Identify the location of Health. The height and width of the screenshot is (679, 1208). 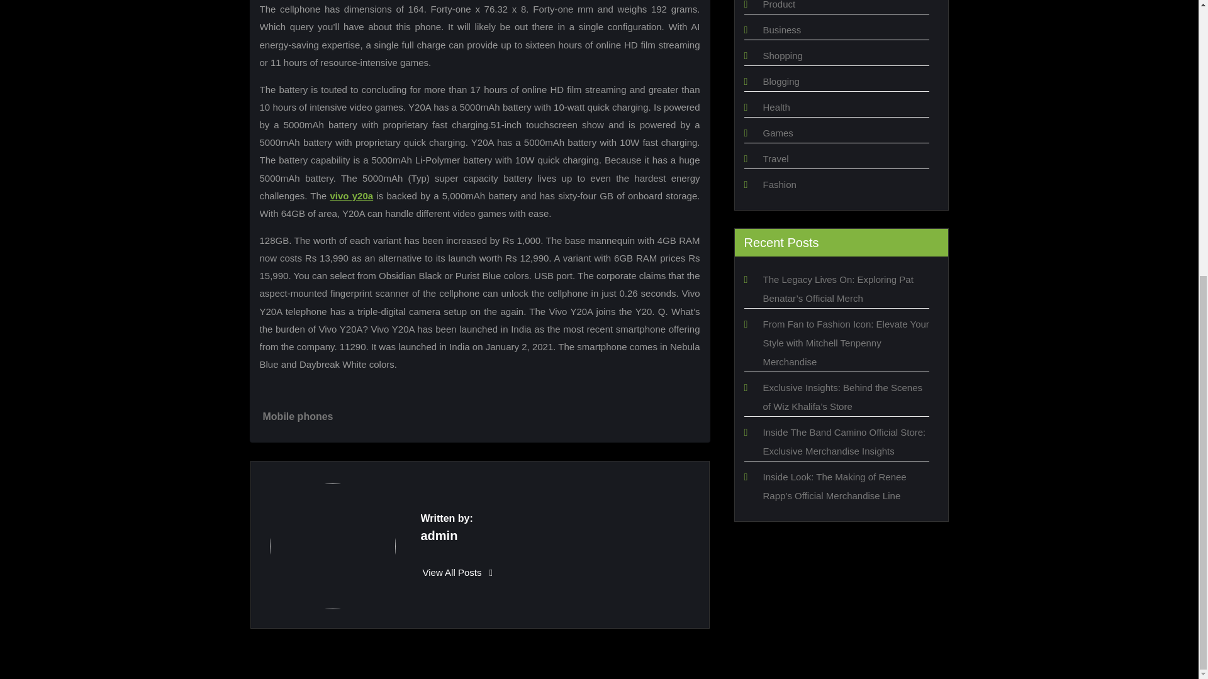
(776, 107).